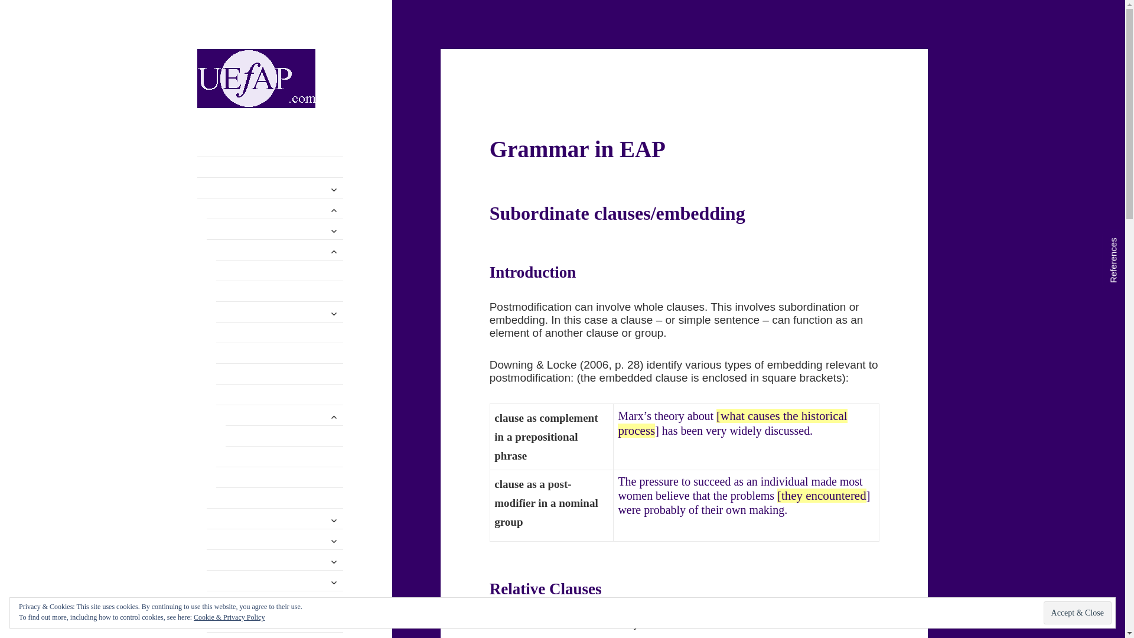 The image size is (1134, 638). What do you see at coordinates (271, 188) in the screenshot?
I see `Accuracy` at bounding box center [271, 188].